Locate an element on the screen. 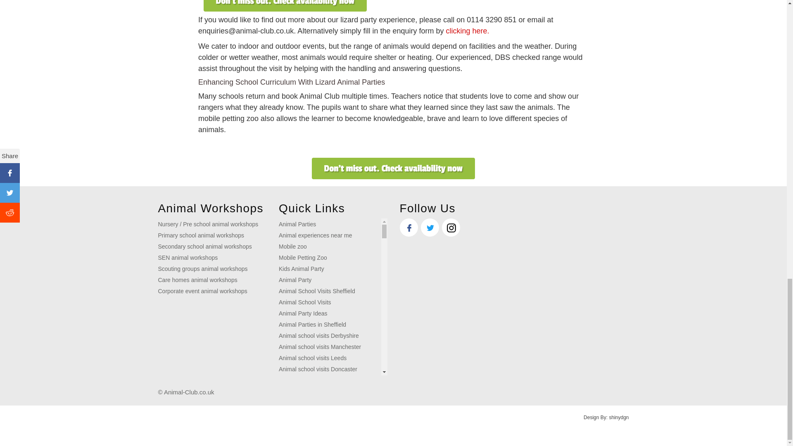 The height and width of the screenshot is (446, 793). Corporate event animal workshops is located at coordinates (202, 291).